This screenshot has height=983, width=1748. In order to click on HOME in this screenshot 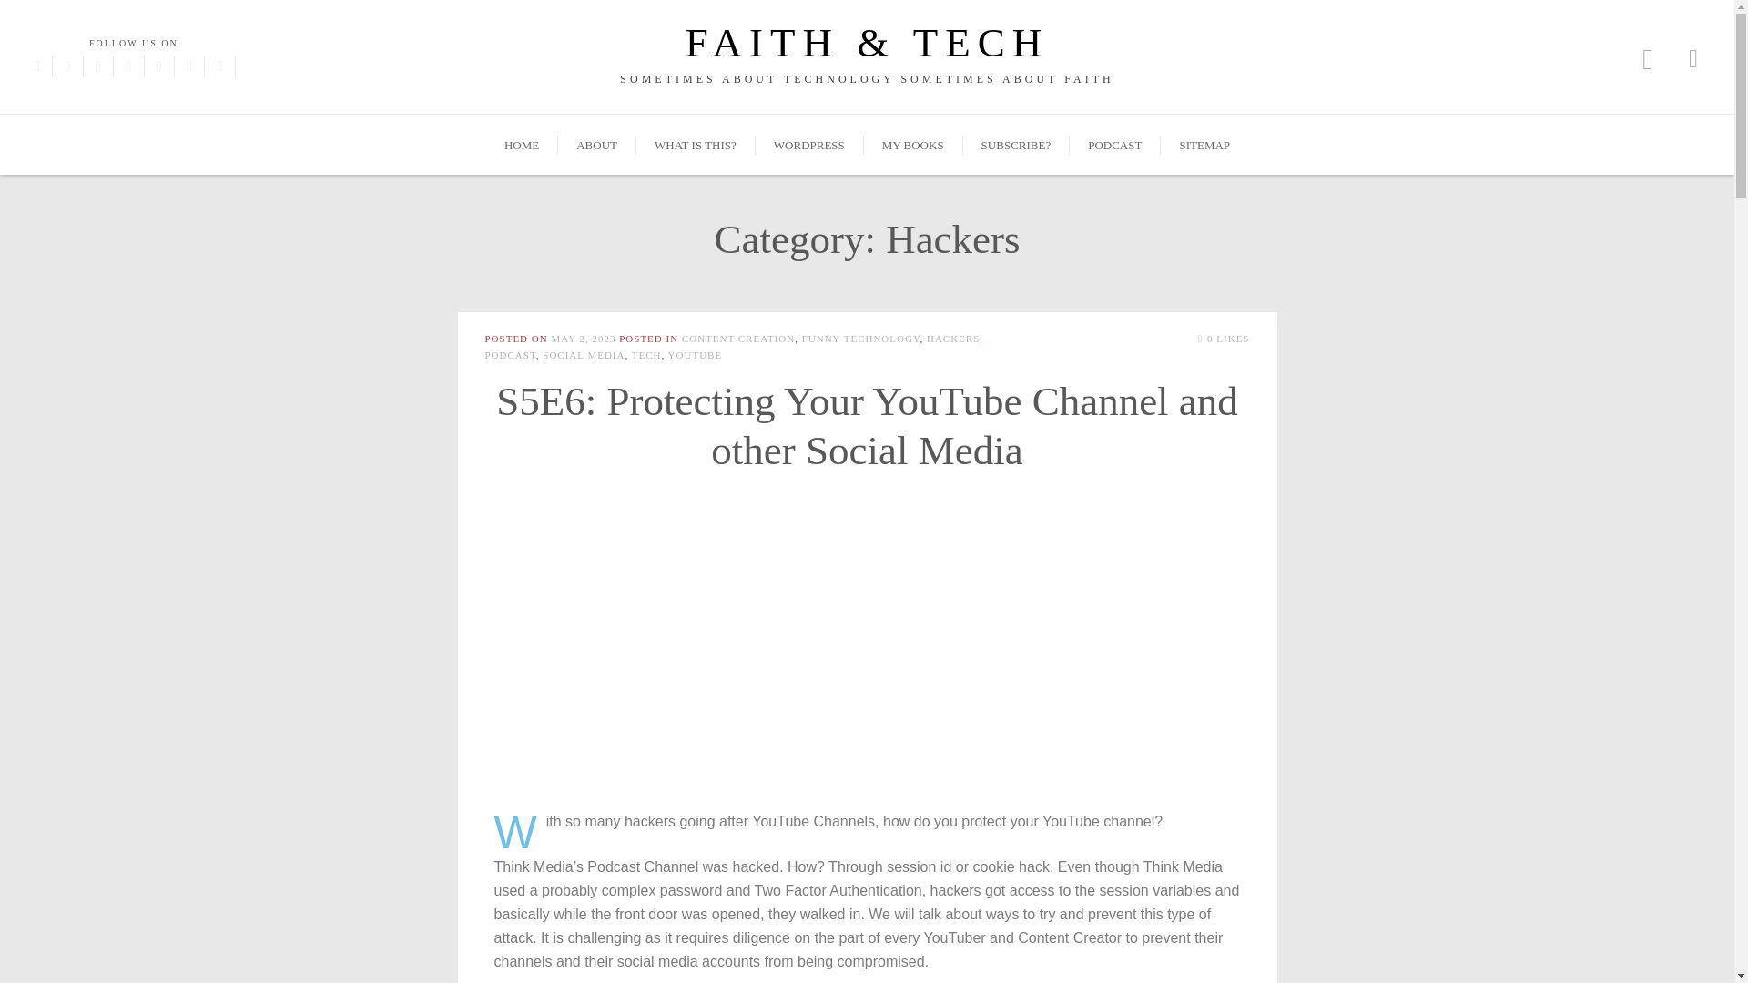, I will do `click(521, 145)`.